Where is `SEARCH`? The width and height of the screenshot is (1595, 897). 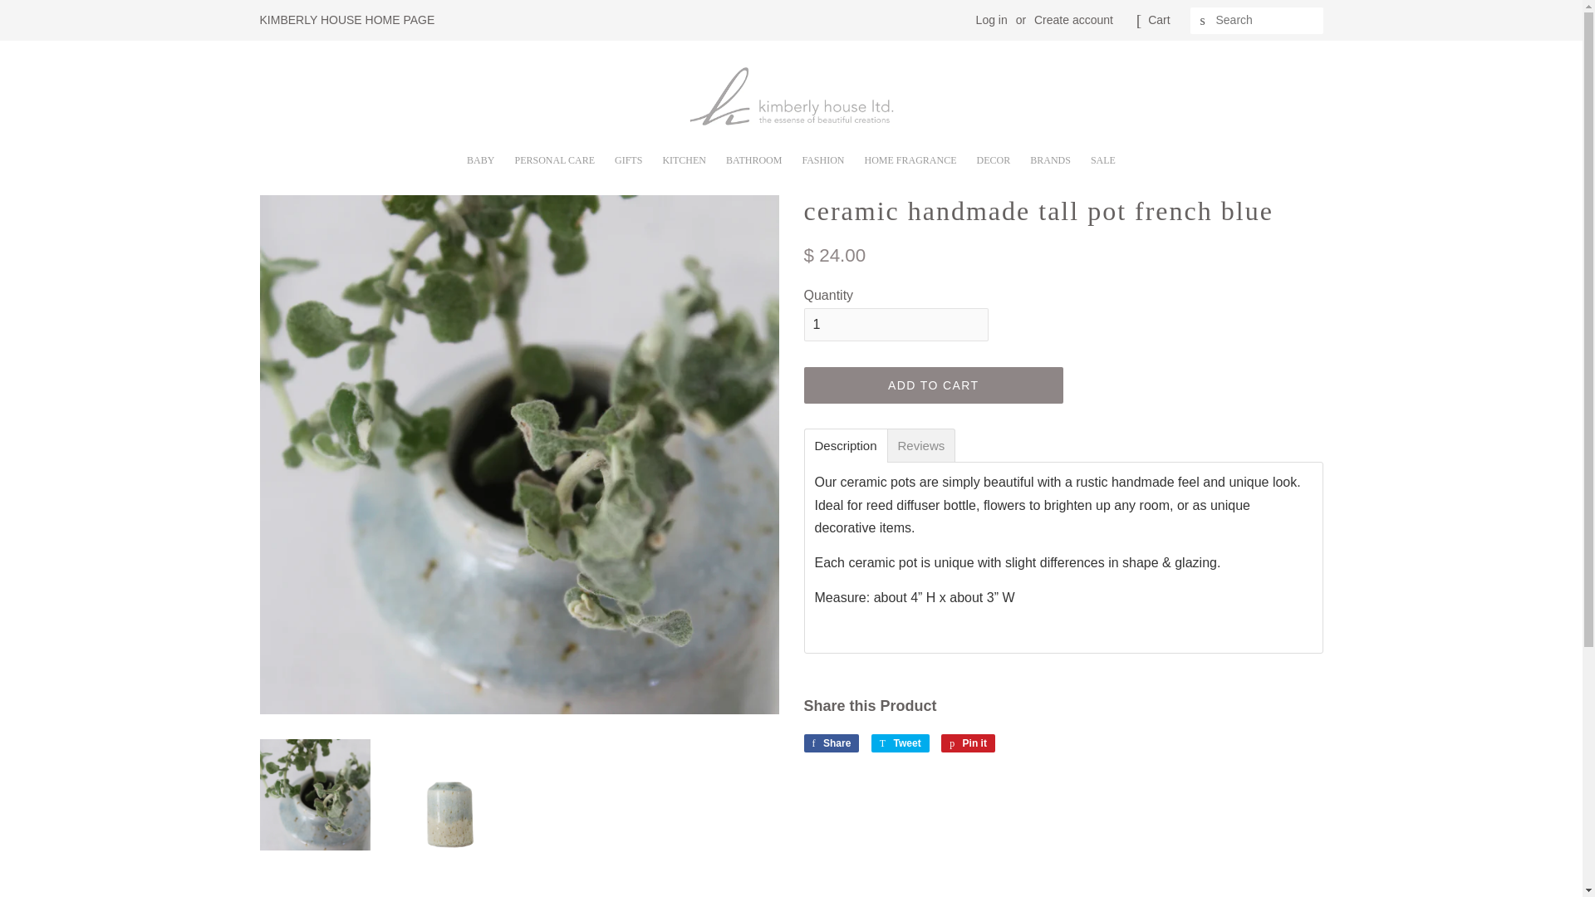
SEARCH is located at coordinates (1203, 21).